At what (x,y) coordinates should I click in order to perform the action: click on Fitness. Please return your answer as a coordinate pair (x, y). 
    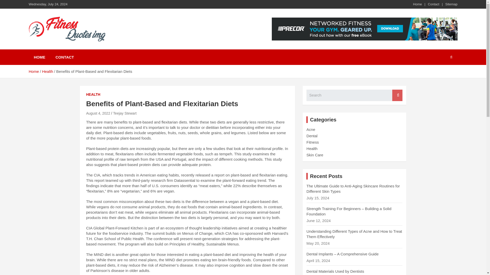
    Looking at the image, I should click on (313, 142).